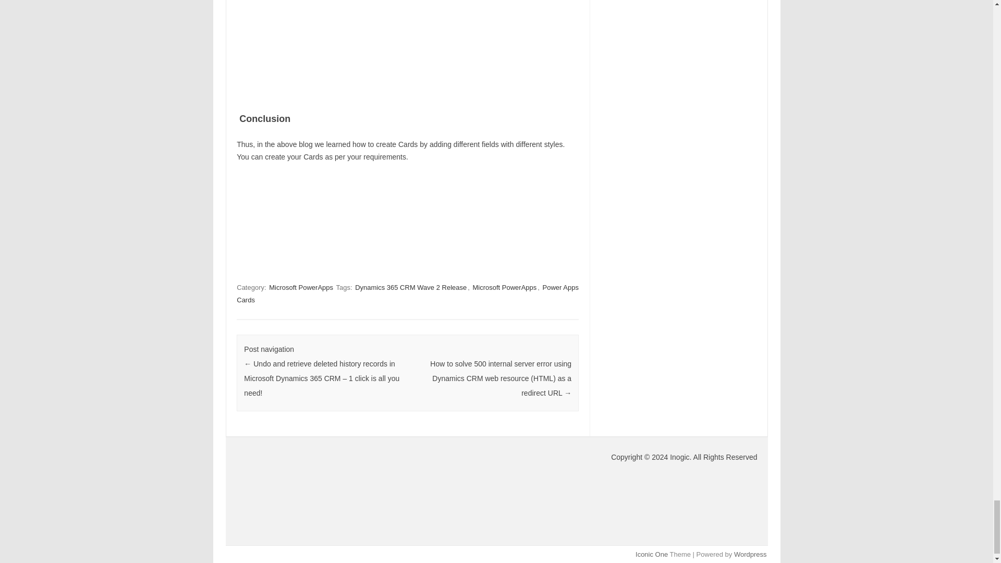 The width and height of the screenshot is (1001, 563). What do you see at coordinates (301, 287) in the screenshot?
I see `Microsoft PowerApps` at bounding box center [301, 287].